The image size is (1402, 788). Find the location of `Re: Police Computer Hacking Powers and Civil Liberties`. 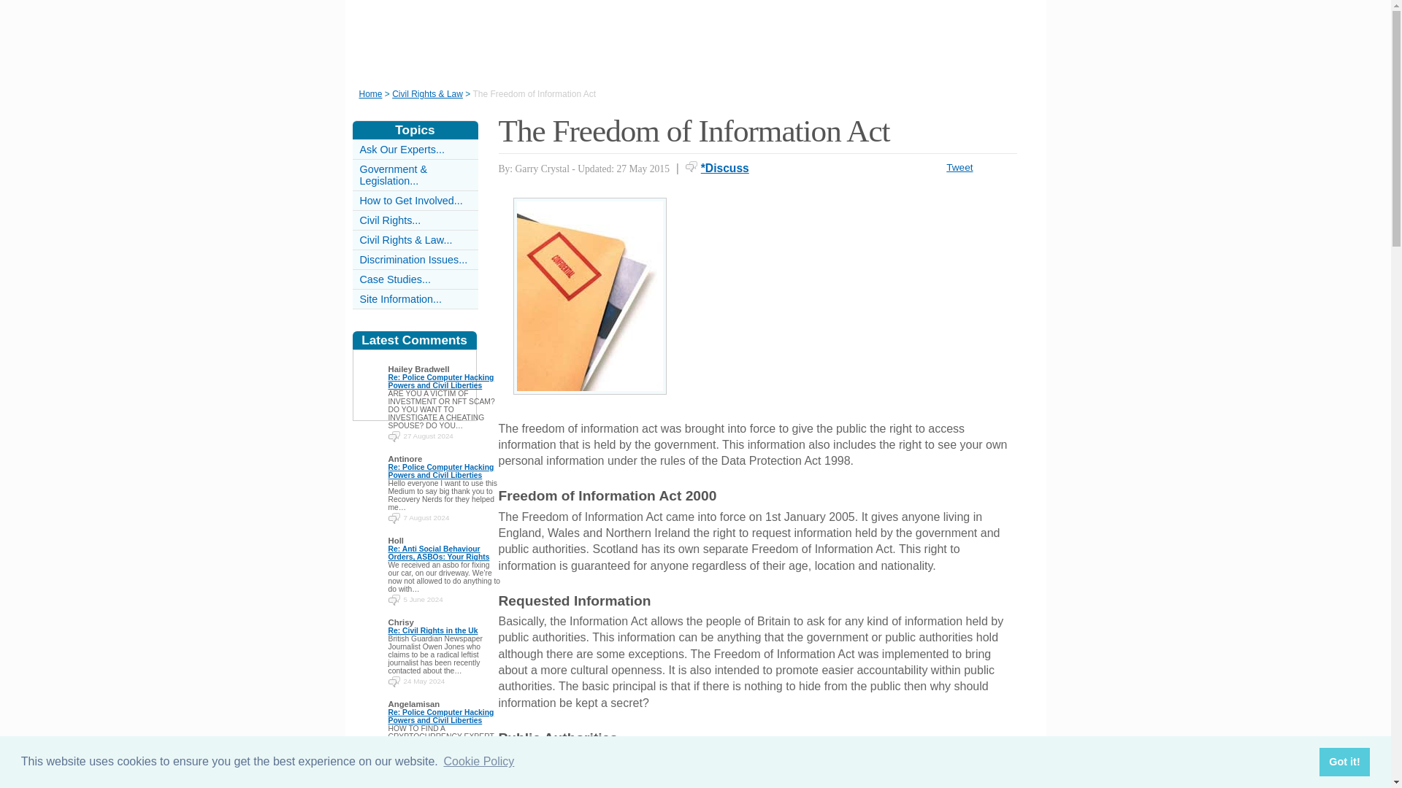

Re: Police Computer Hacking Powers and Civil Liberties is located at coordinates (441, 716).